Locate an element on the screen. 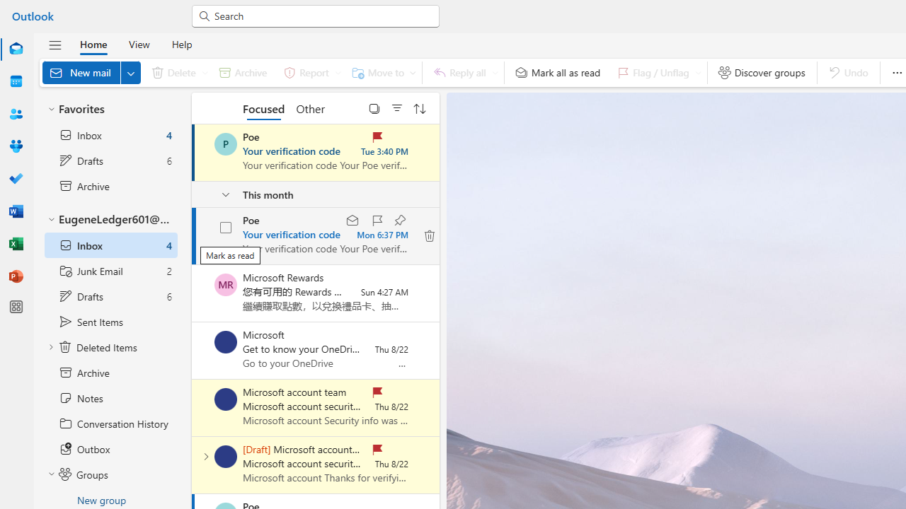 Image resolution: width=906 pixels, height=509 pixels. Keep this message at the top of your folder is located at coordinates (399, 221).